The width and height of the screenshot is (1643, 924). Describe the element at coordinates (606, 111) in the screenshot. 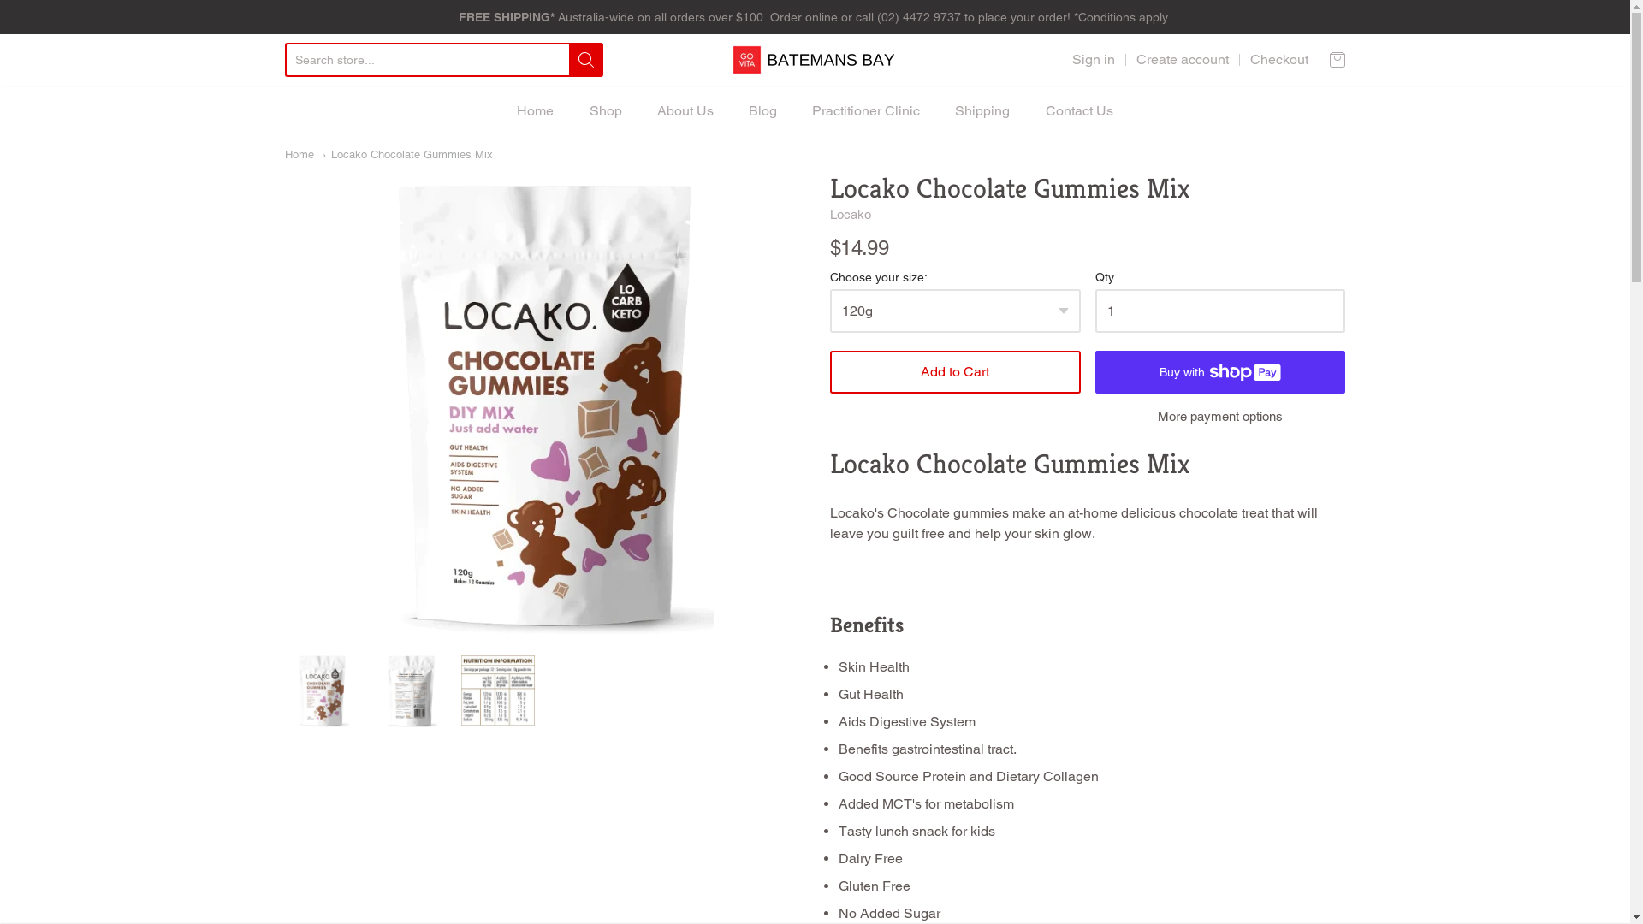

I see `Shop` at that location.